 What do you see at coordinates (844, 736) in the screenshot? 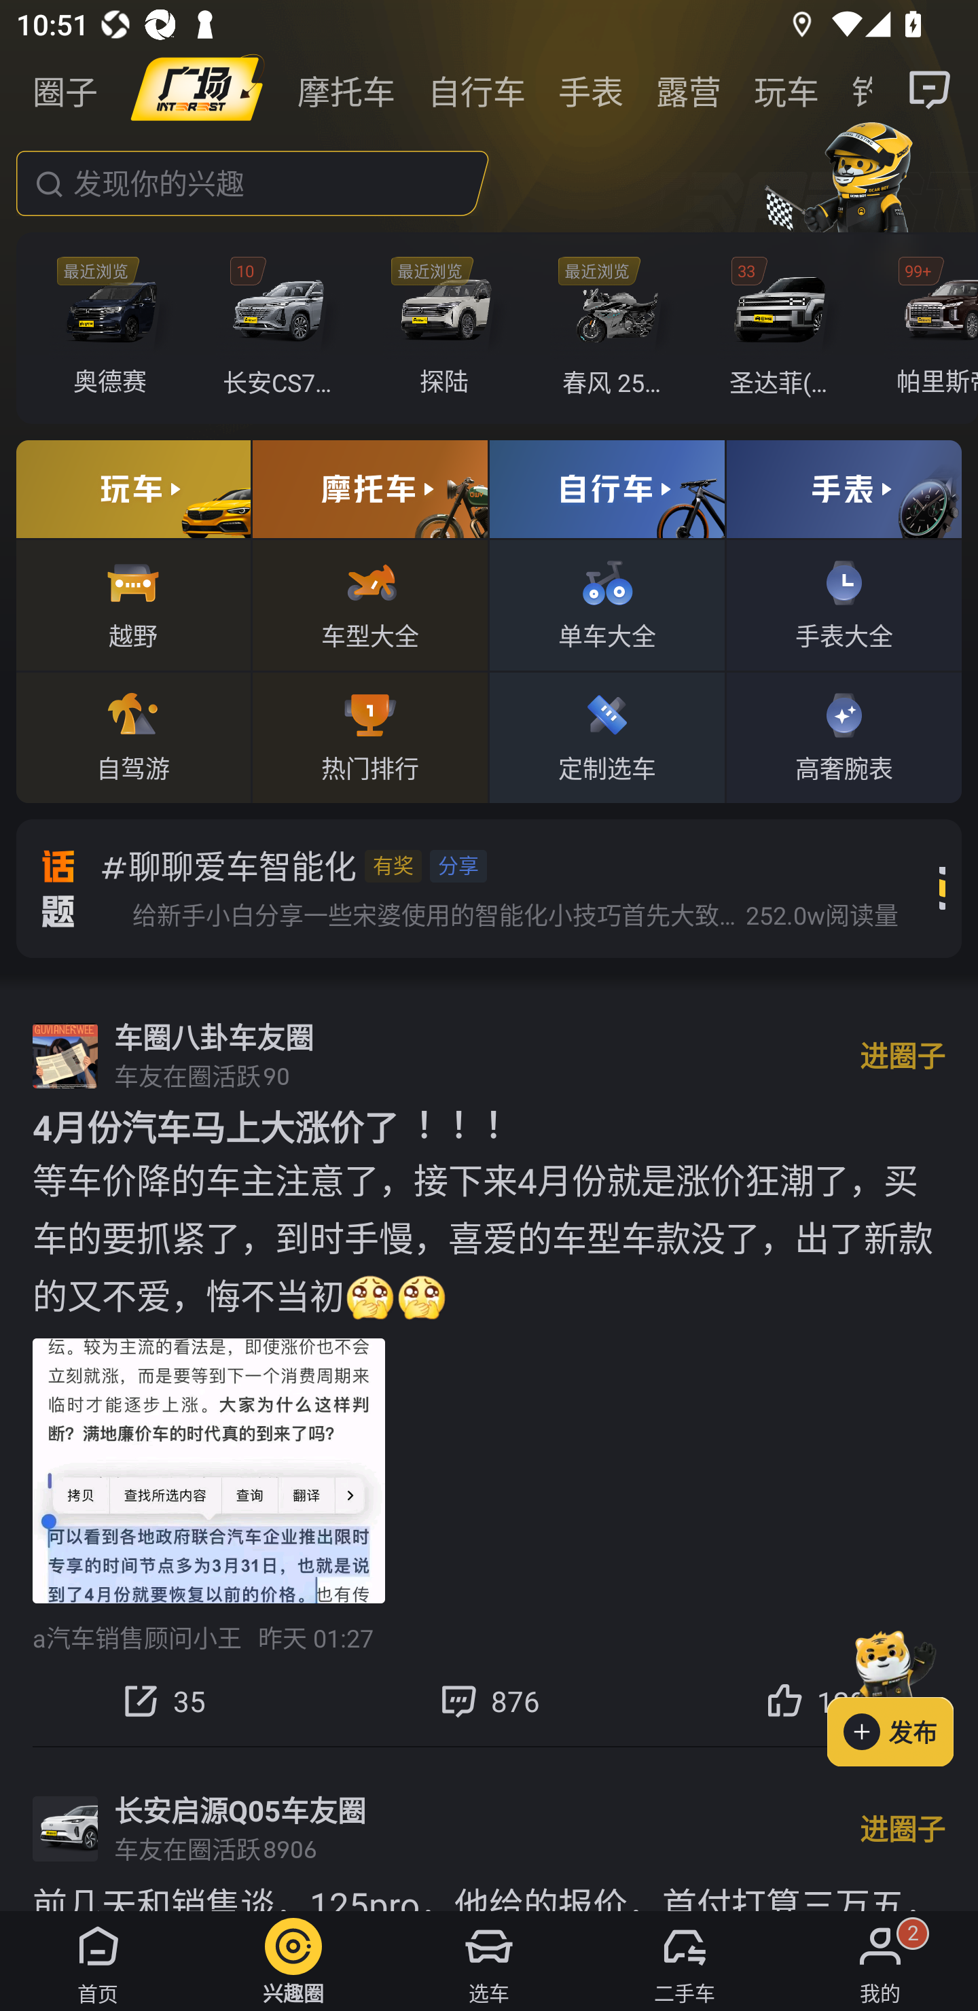
I see `高奢腕表` at bounding box center [844, 736].